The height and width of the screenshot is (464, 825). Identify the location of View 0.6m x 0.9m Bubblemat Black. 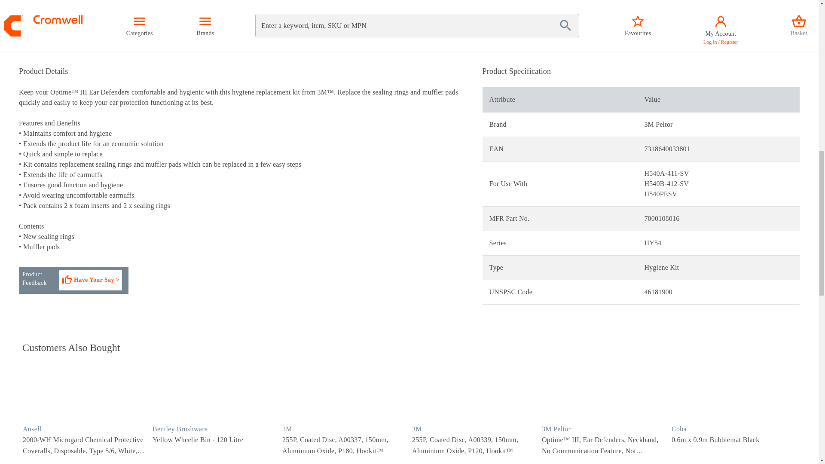
(715, 440).